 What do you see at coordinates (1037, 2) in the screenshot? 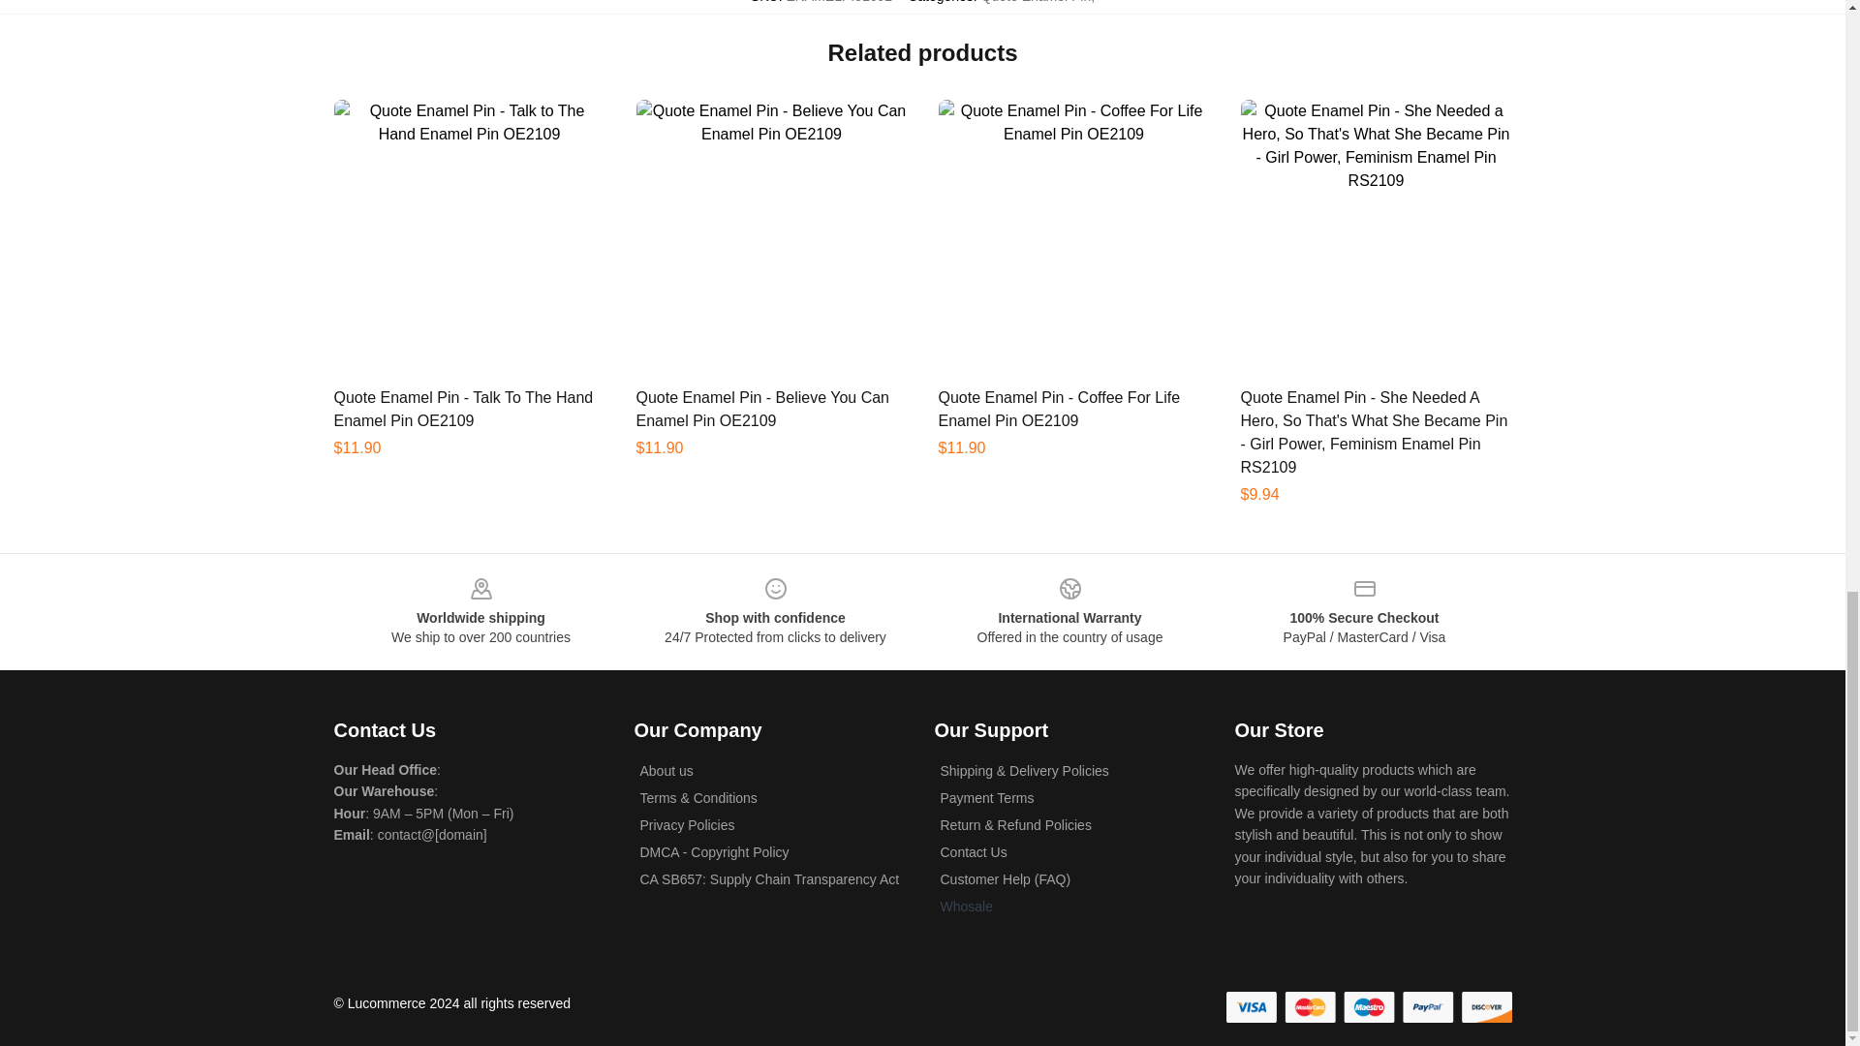
I see `Quote Enamel Pin` at bounding box center [1037, 2].